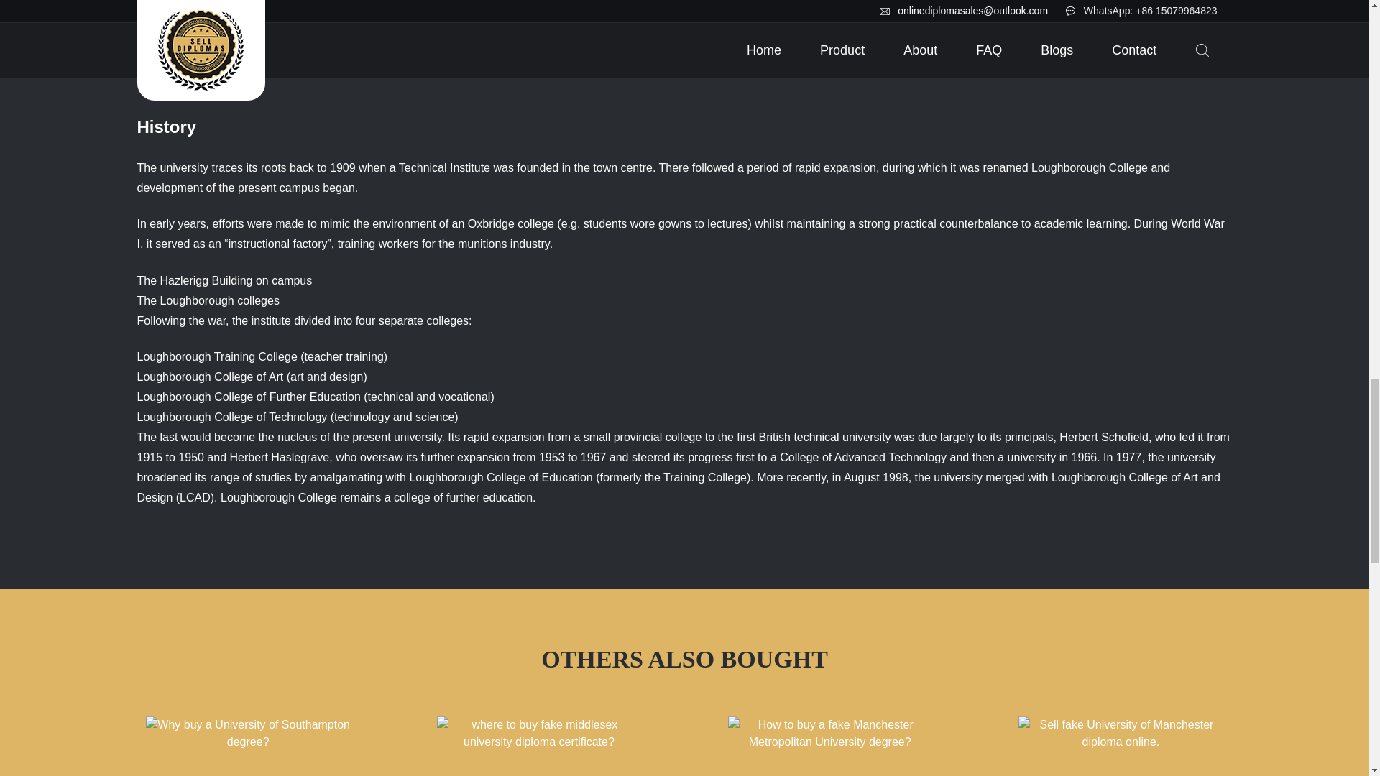 This screenshot has height=776, width=1380. What do you see at coordinates (1121, 742) in the screenshot?
I see `Sell fake University of Manchester diploma online.` at bounding box center [1121, 742].